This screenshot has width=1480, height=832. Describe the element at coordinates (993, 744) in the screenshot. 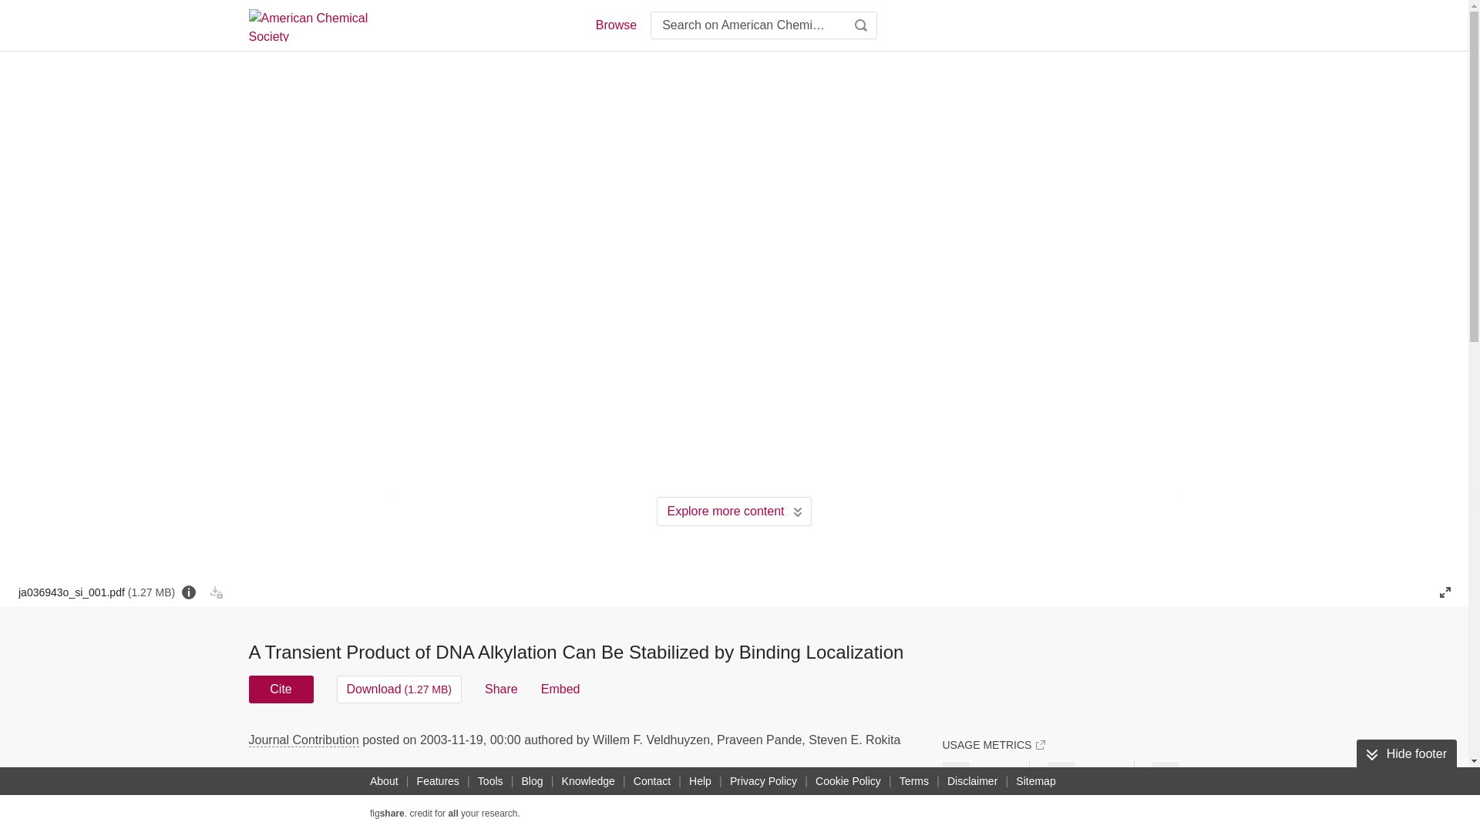

I see `USAGE METRICS` at that location.